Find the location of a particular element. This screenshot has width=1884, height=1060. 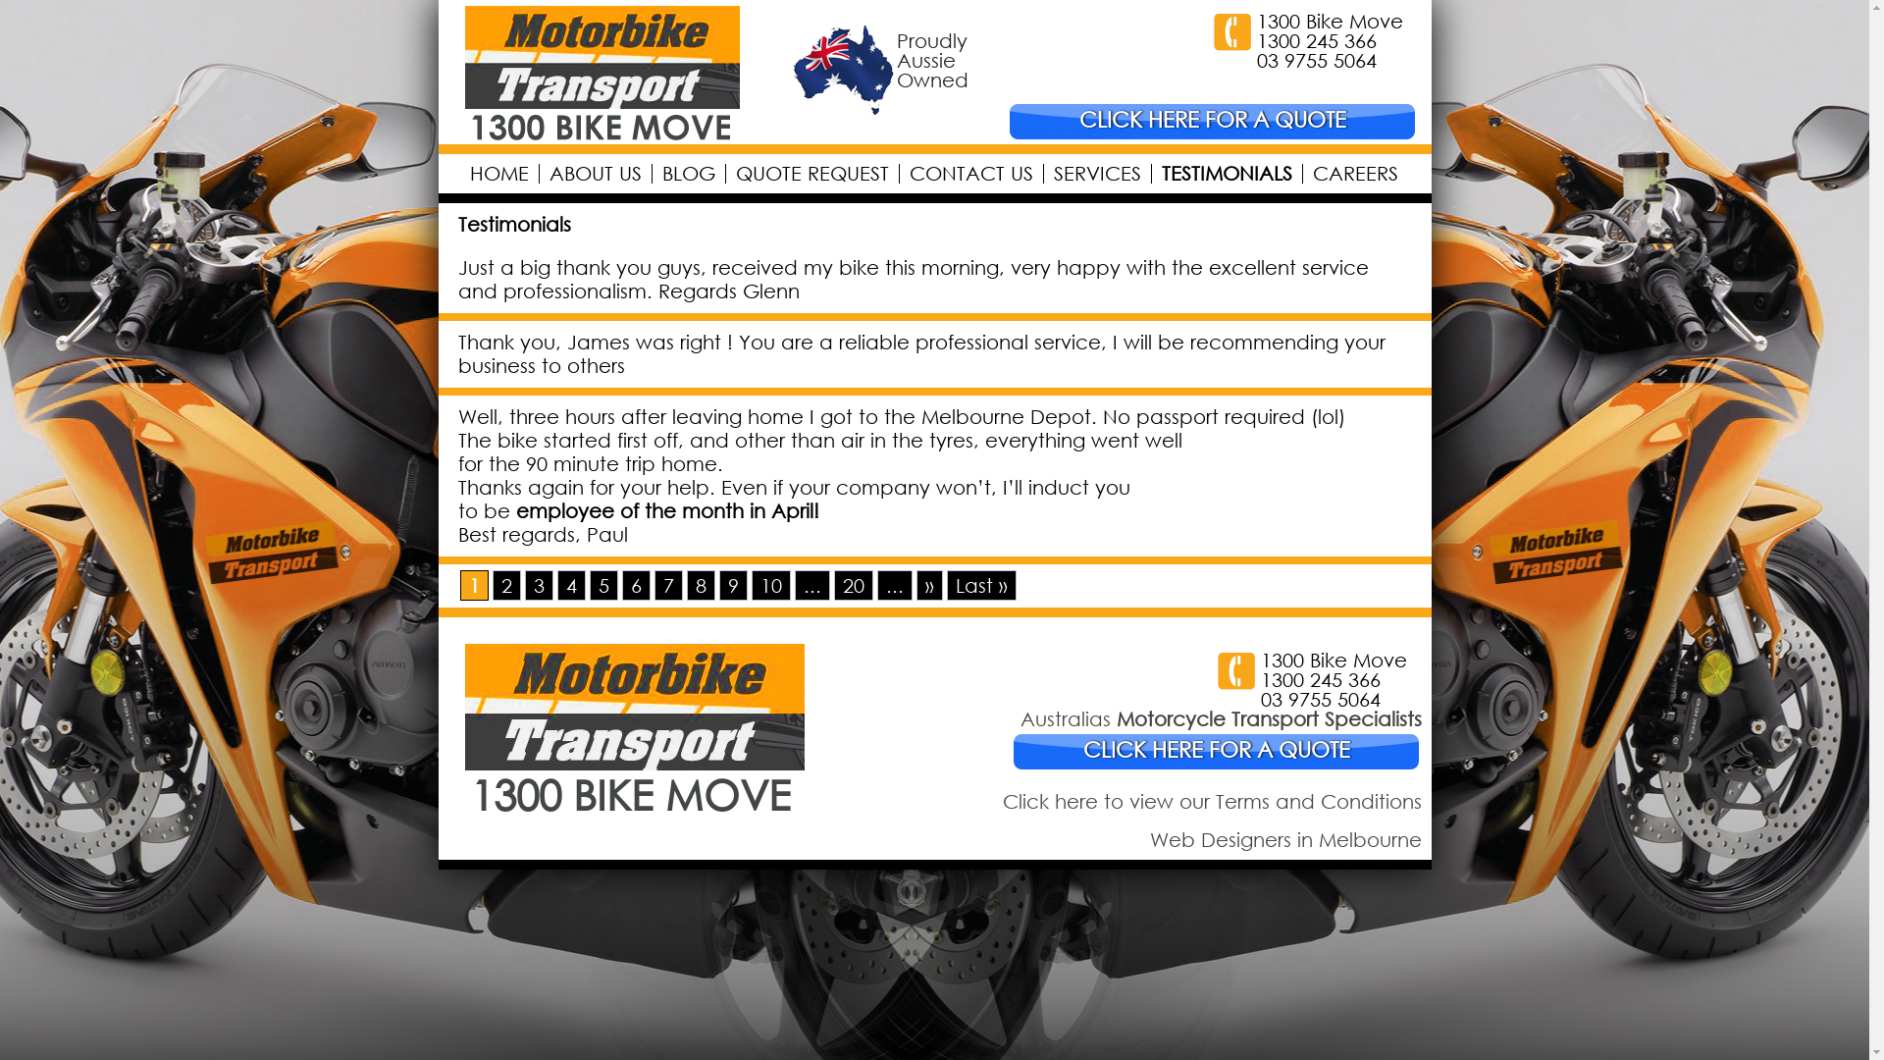

1300 245 366 is located at coordinates (1316, 41).